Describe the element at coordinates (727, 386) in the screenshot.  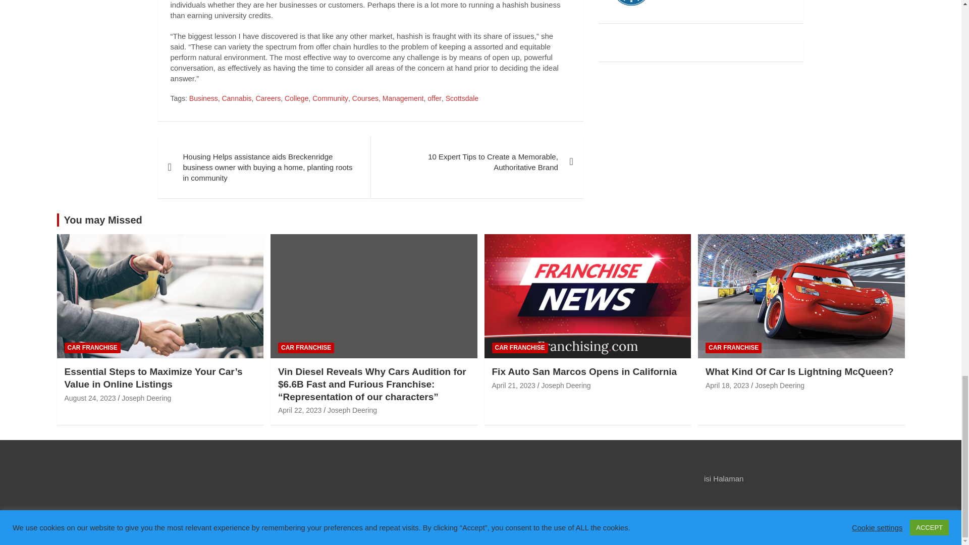
I see `What Kind Of Car Is Lightning McQueen?` at that location.